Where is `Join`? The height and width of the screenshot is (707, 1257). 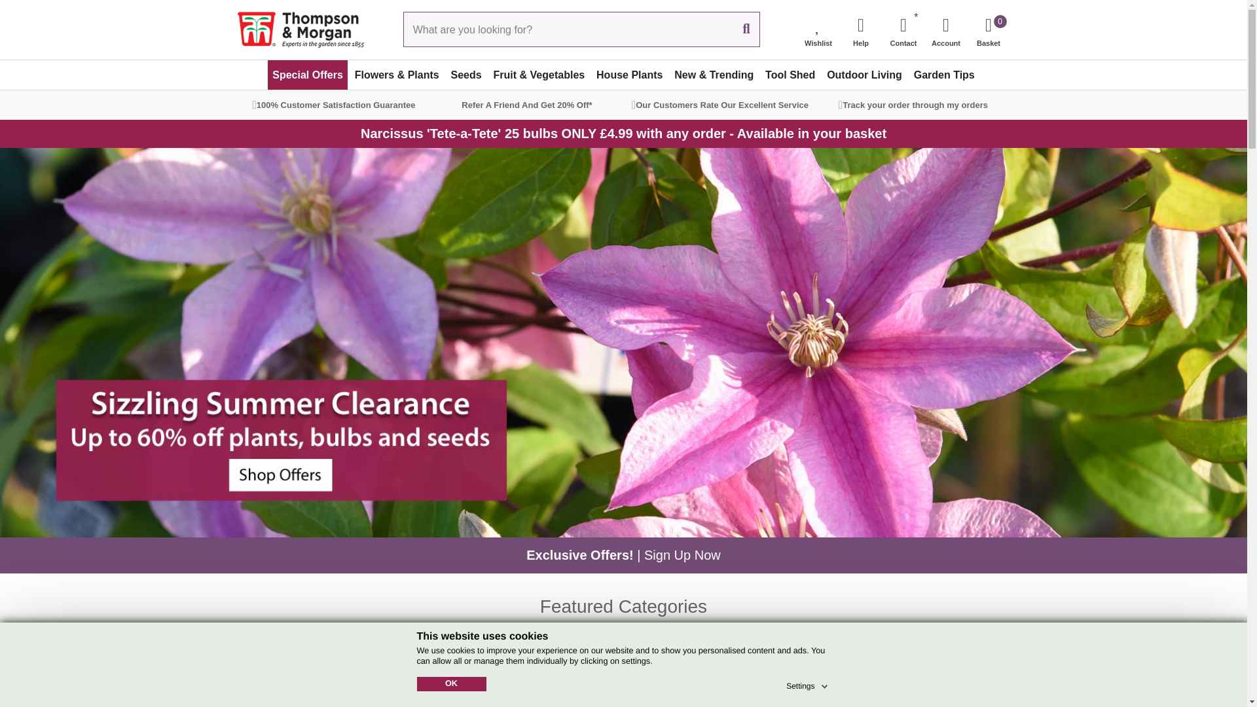 Join is located at coordinates (935, 675).